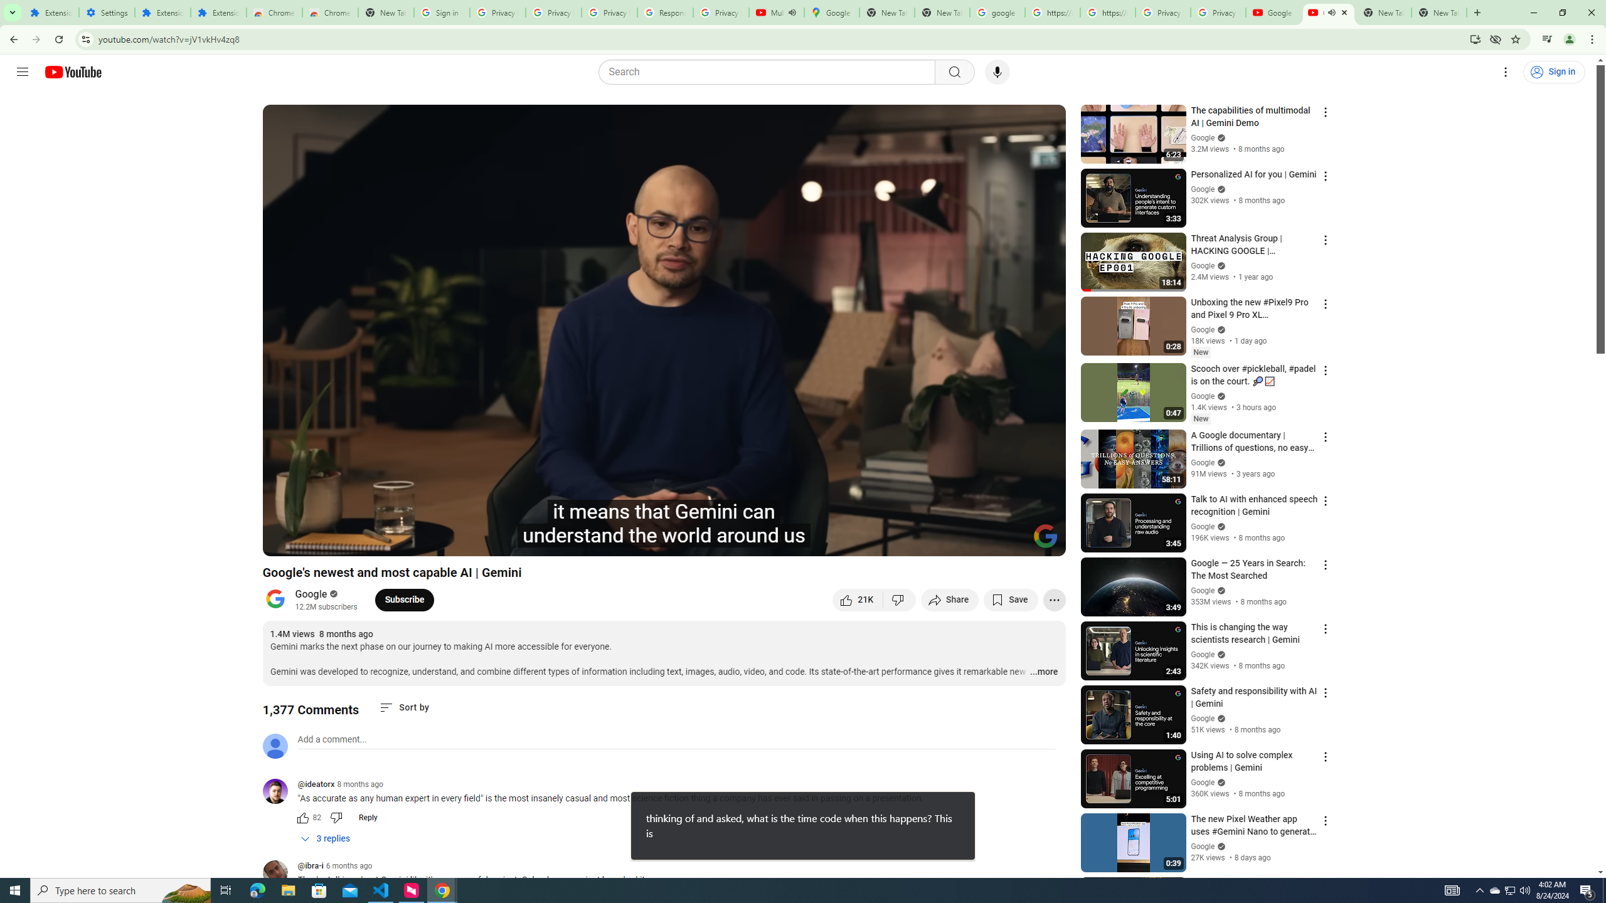  What do you see at coordinates (326, 839) in the screenshot?
I see `3 replies` at bounding box center [326, 839].